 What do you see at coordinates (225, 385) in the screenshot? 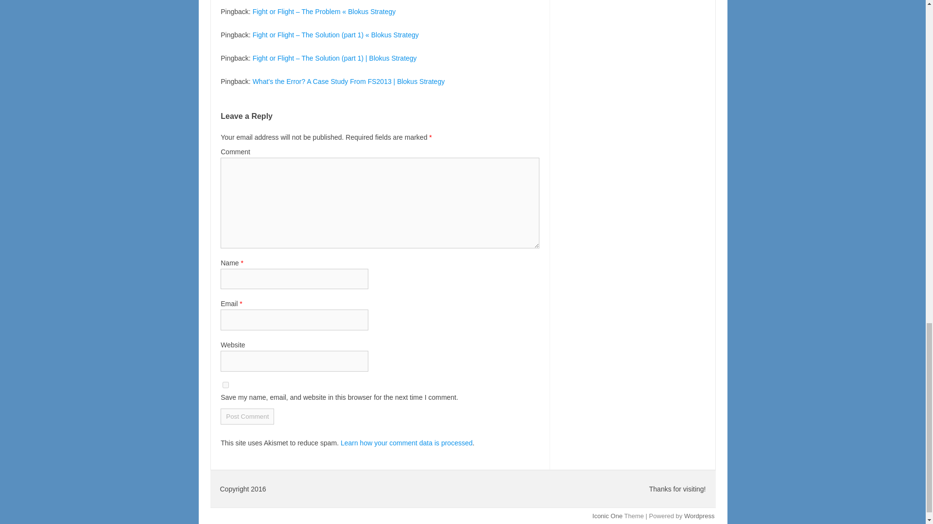
I see `yes` at bounding box center [225, 385].